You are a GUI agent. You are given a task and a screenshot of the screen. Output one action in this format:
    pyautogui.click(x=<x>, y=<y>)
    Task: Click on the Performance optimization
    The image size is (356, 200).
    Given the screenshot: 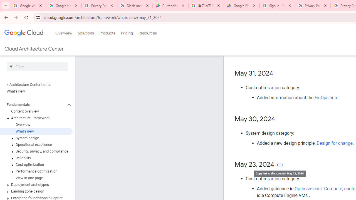 What is the action you would take?
    pyautogui.click(x=36, y=171)
    